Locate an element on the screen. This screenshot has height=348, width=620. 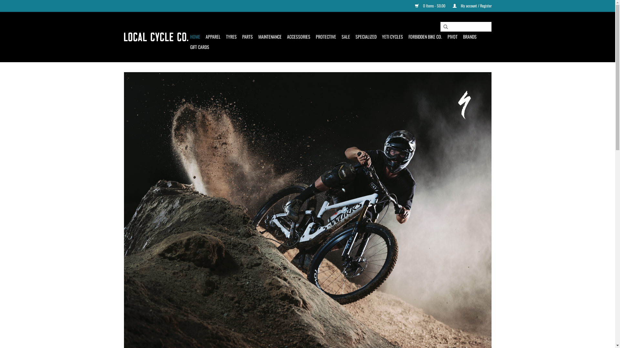
SPECIALIZED is located at coordinates (366, 37).